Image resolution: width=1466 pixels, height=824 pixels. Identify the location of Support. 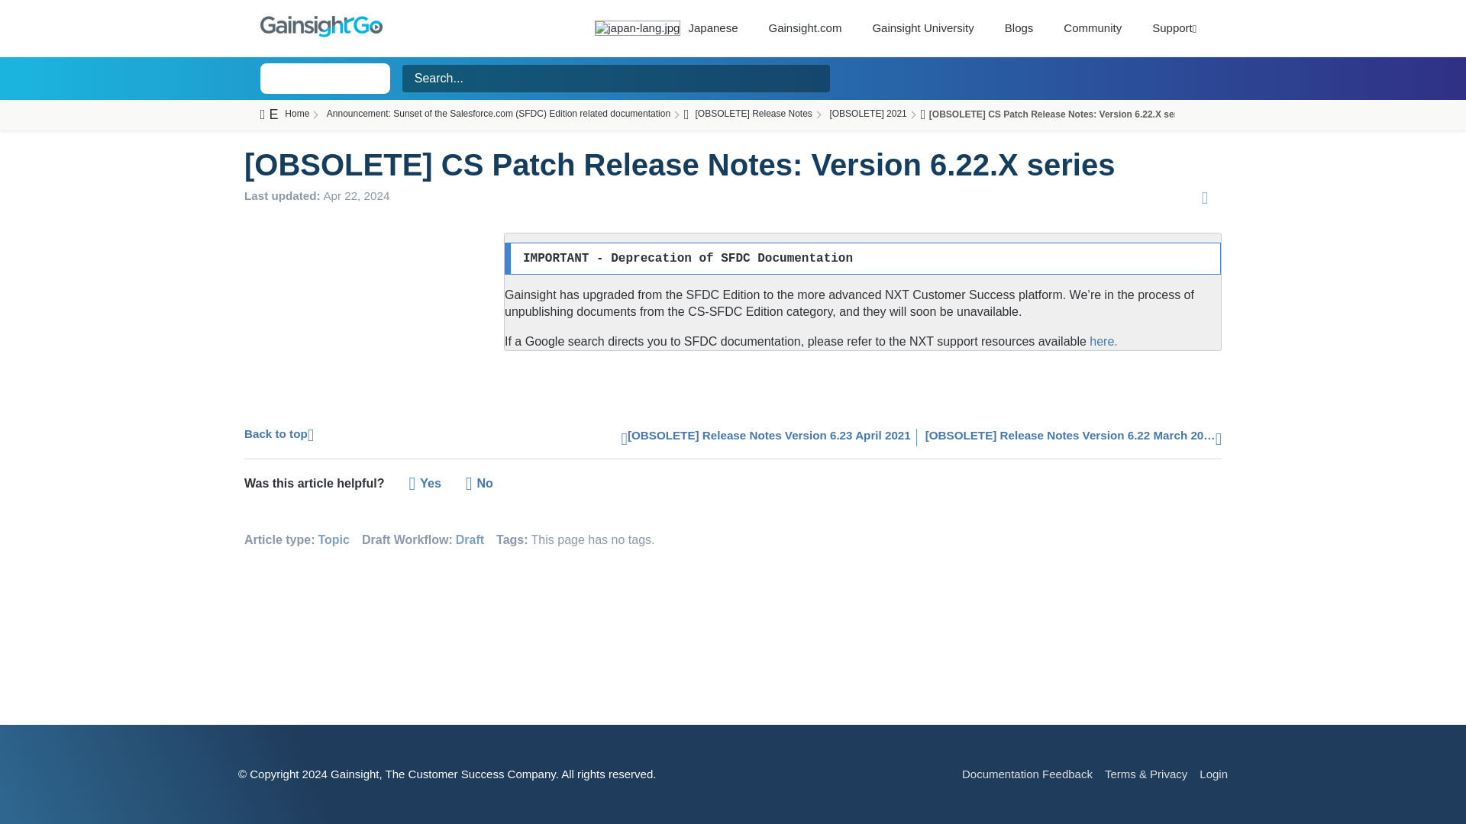
(1174, 27).